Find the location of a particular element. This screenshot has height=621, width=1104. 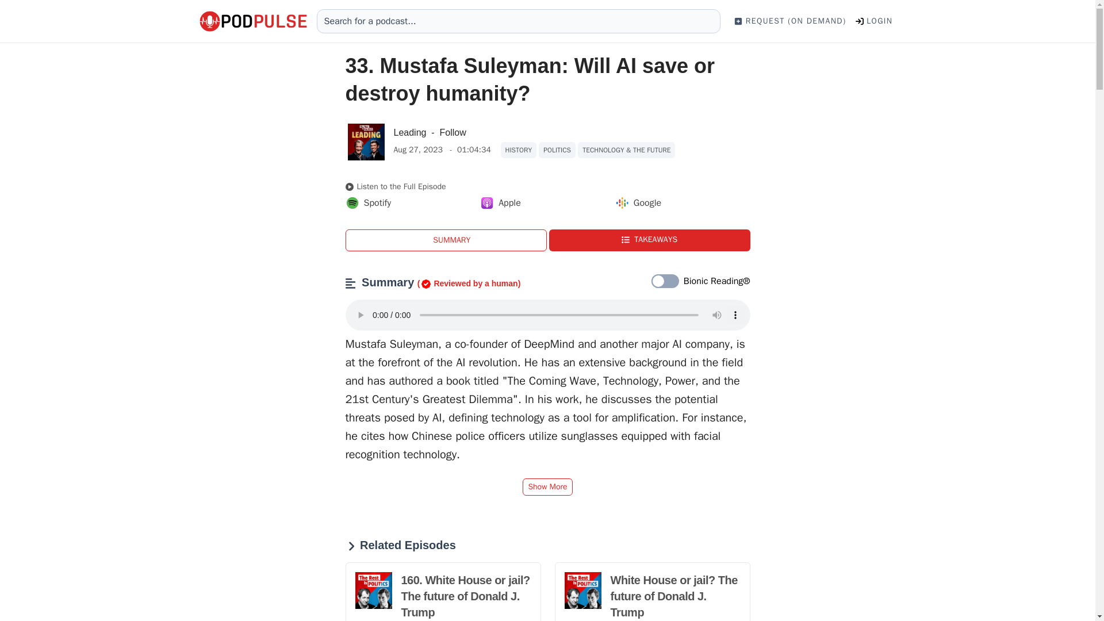

on is located at coordinates (665, 282).